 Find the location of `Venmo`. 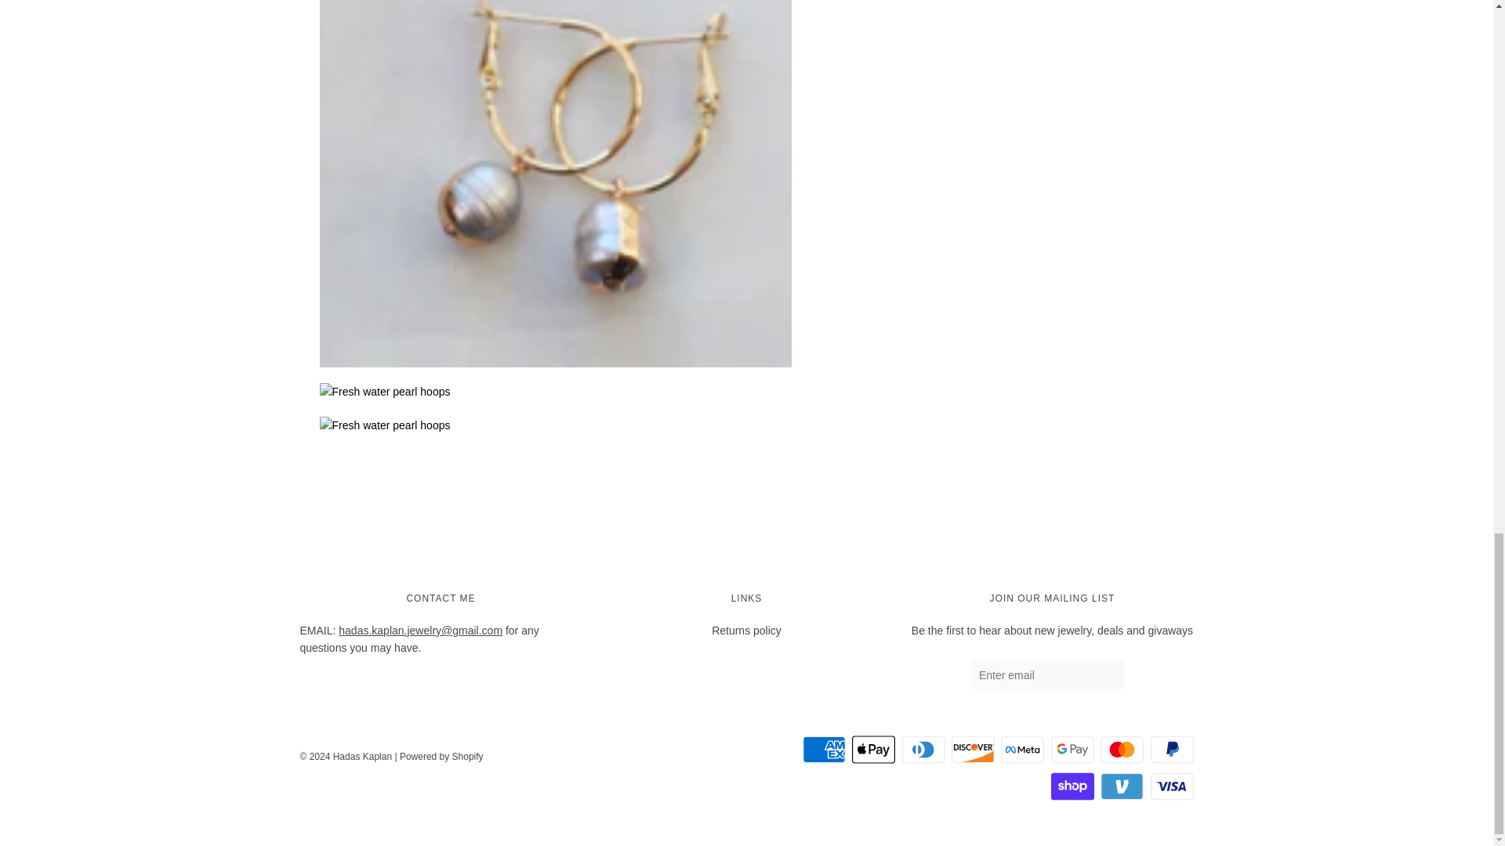

Venmo is located at coordinates (1122, 786).